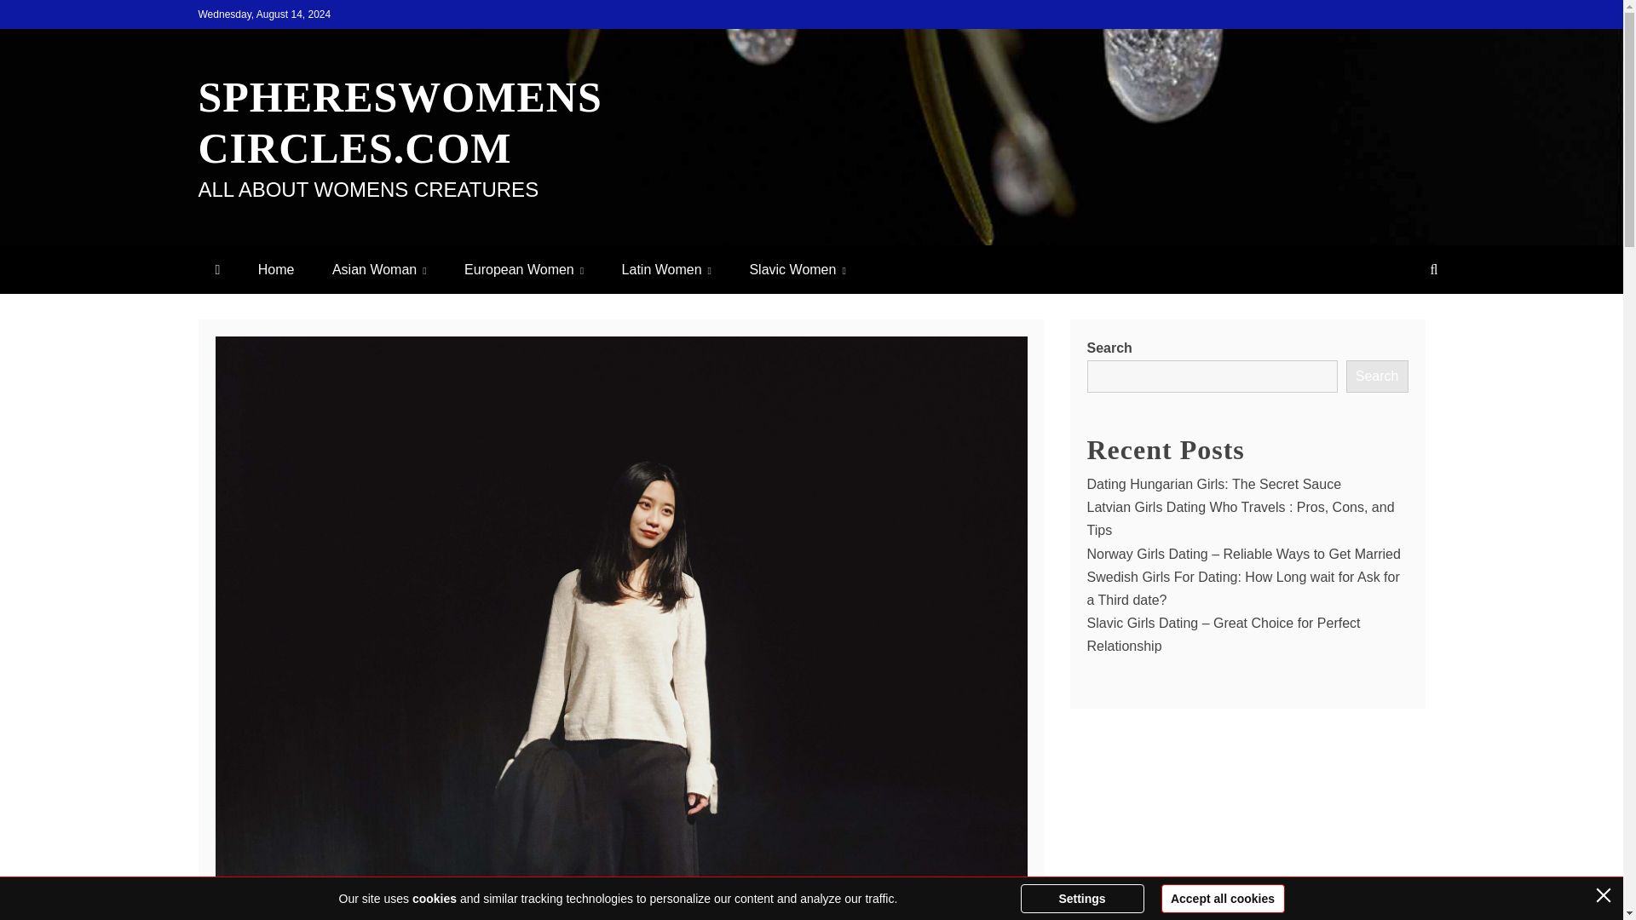 This screenshot has height=920, width=1636. What do you see at coordinates (796, 269) in the screenshot?
I see `Slavic Women` at bounding box center [796, 269].